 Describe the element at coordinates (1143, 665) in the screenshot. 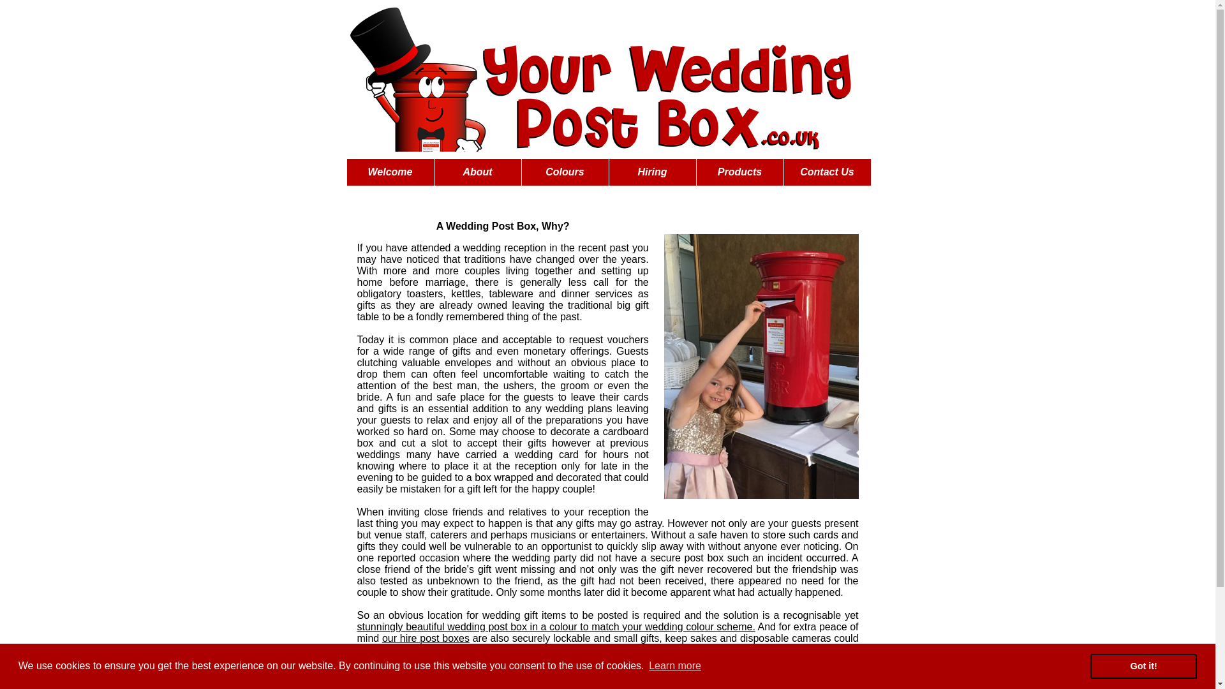

I see `Got it!` at that location.